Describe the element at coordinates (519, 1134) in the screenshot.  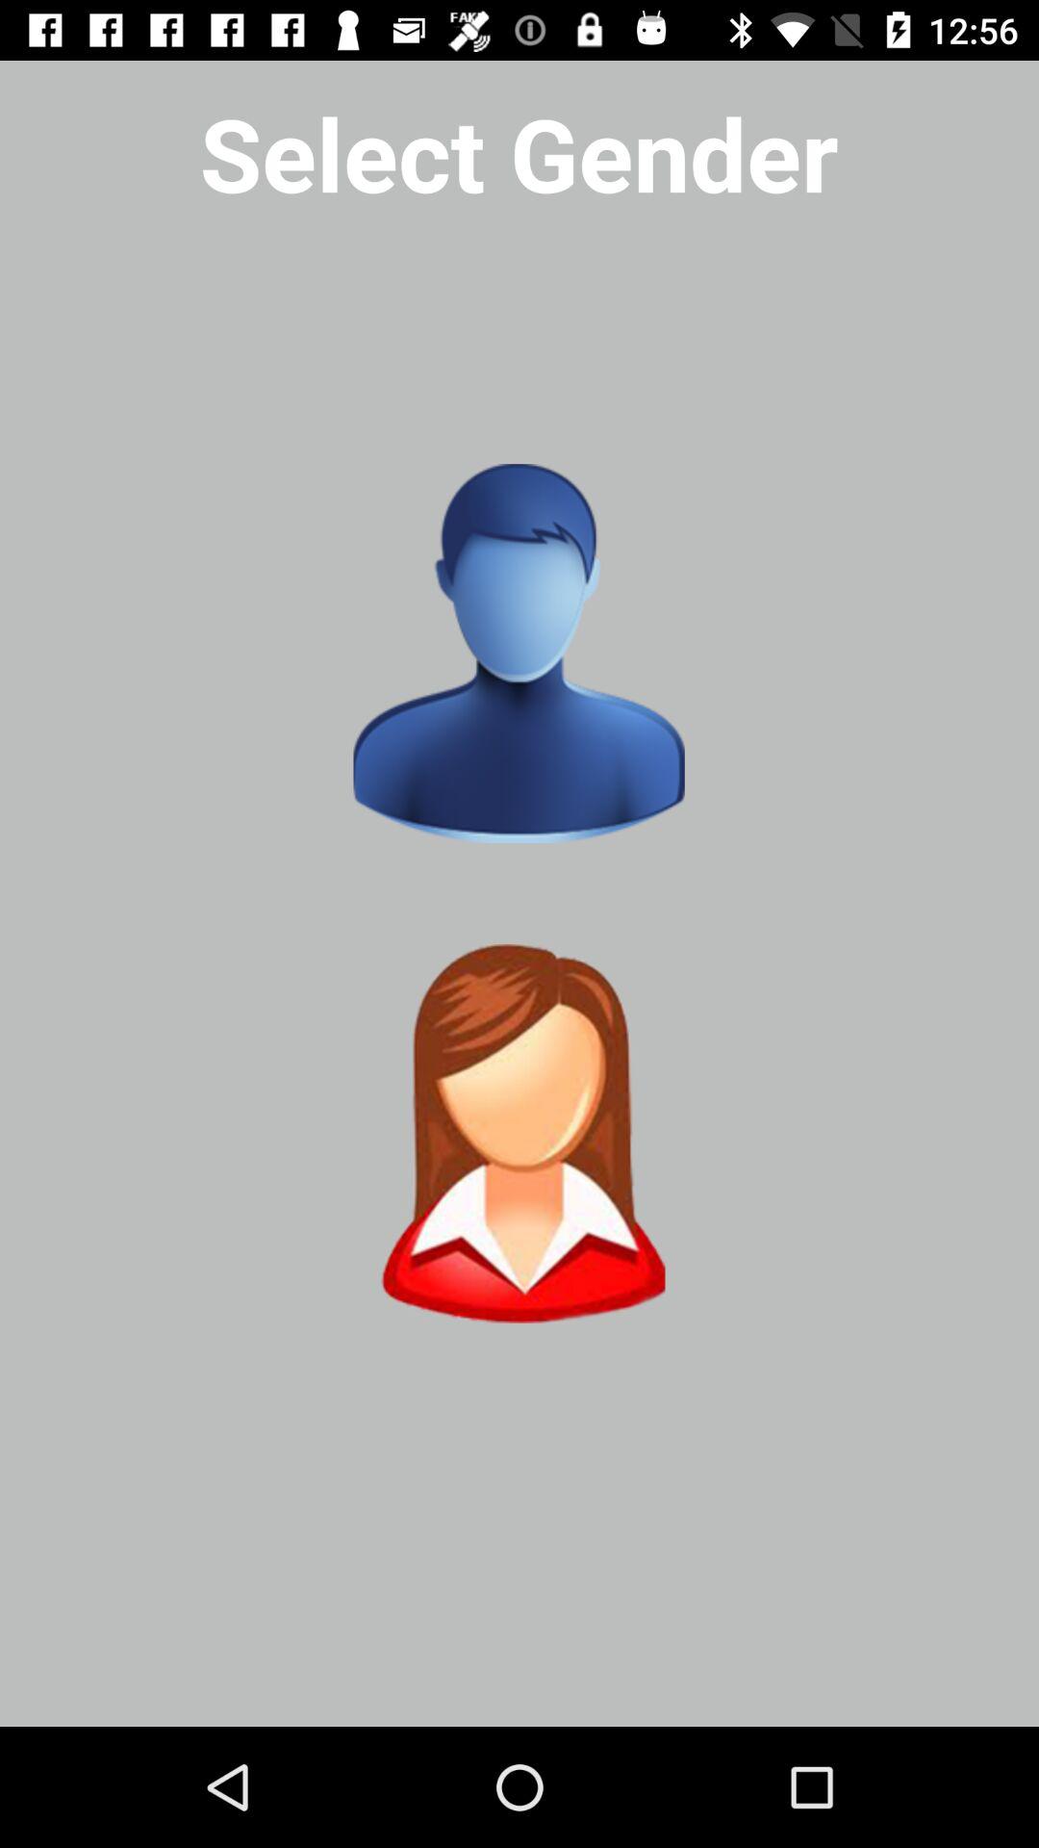
I see `female gender option` at that location.